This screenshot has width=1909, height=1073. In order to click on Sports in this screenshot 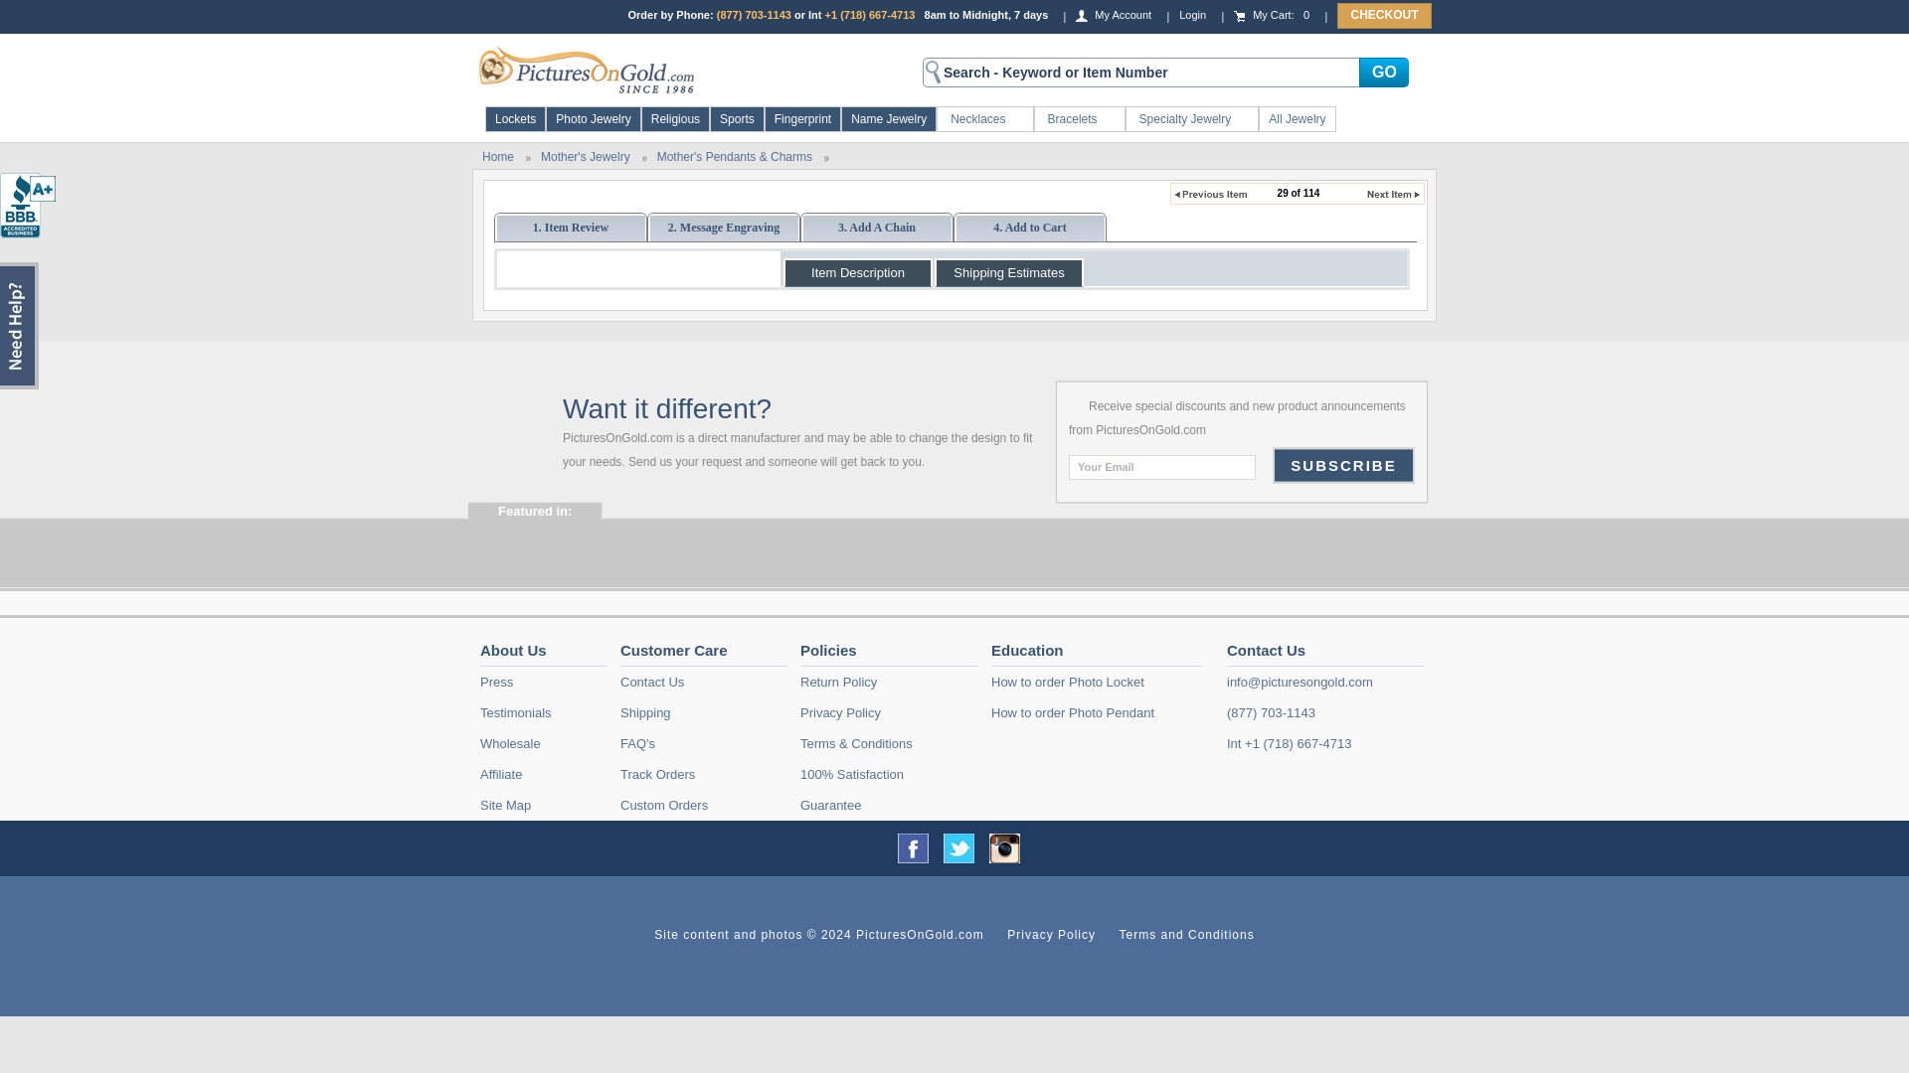, I will do `click(736, 119)`.